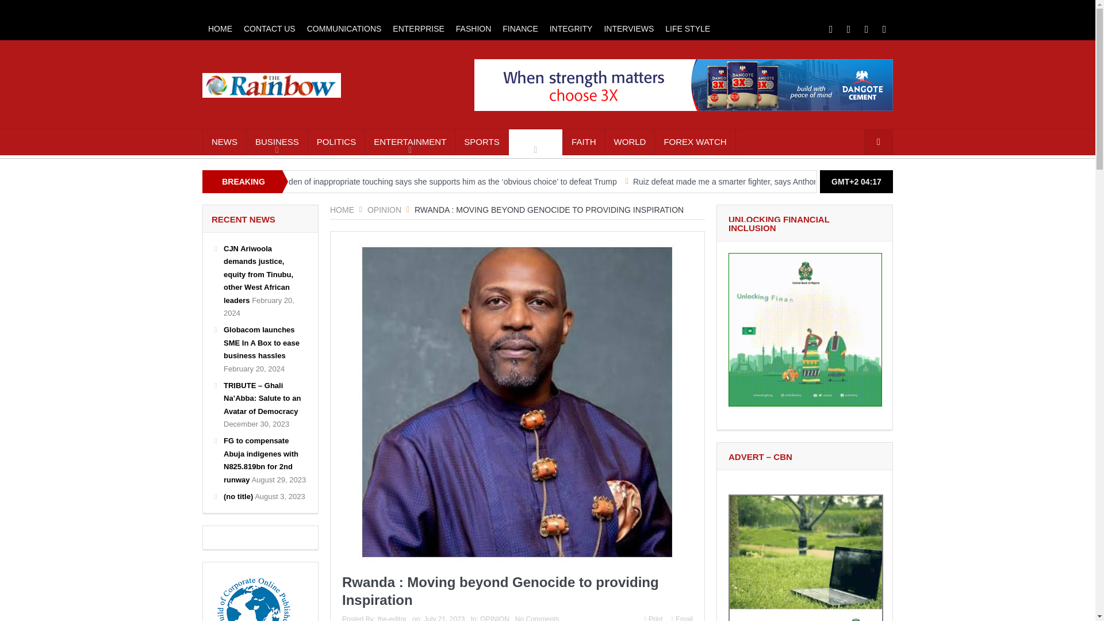 This screenshot has height=621, width=1104. What do you see at coordinates (220, 29) in the screenshot?
I see `HOME` at bounding box center [220, 29].